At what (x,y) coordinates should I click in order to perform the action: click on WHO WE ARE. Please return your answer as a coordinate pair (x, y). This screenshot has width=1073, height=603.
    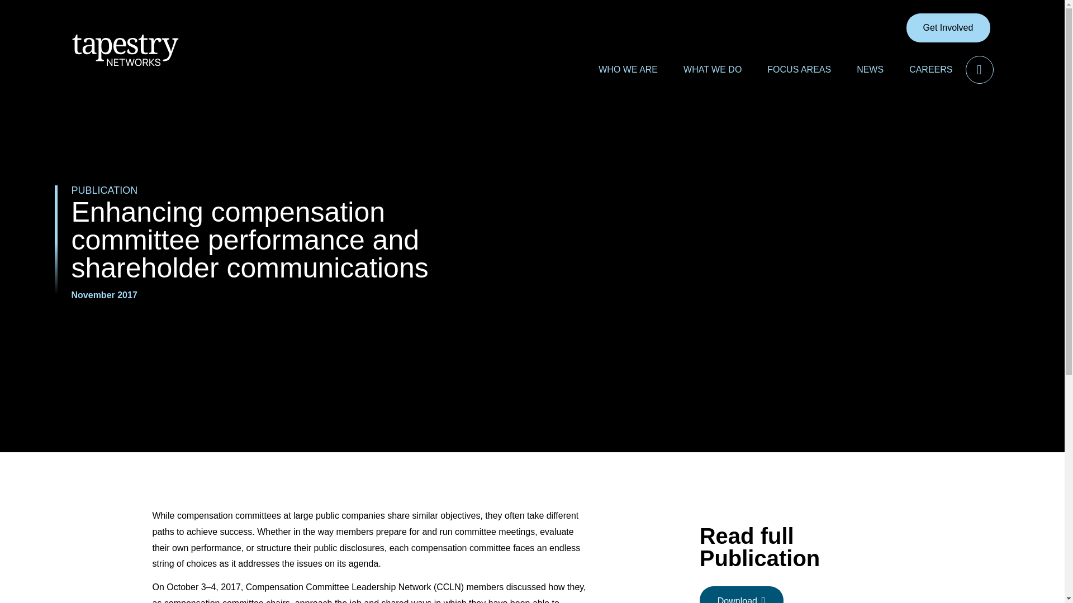
    Looking at the image, I should click on (628, 69).